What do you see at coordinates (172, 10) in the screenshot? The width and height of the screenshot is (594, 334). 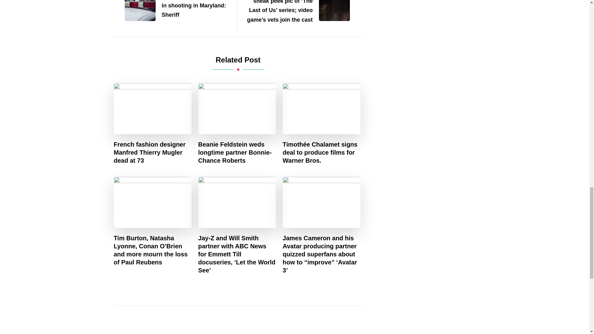 I see `Multiple victims reported in shooting in Maryland: Sheriff` at bounding box center [172, 10].